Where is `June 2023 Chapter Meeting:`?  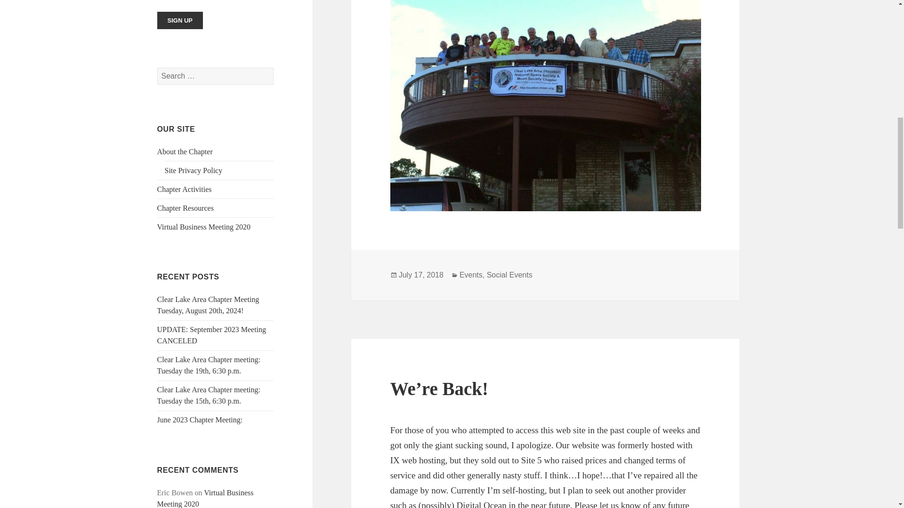
June 2023 Chapter Meeting: is located at coordinates (200, 420).